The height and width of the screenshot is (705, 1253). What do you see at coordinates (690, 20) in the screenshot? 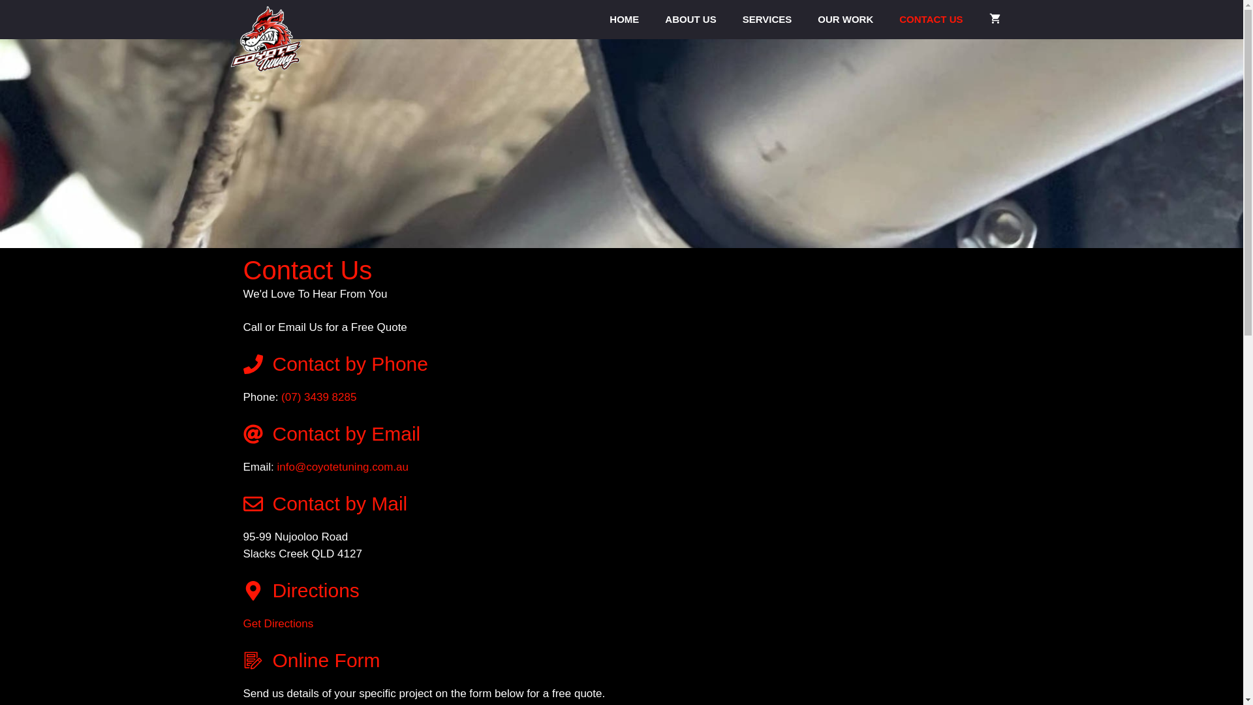
I see `ABOUT US` at bounding box center [690, 20].